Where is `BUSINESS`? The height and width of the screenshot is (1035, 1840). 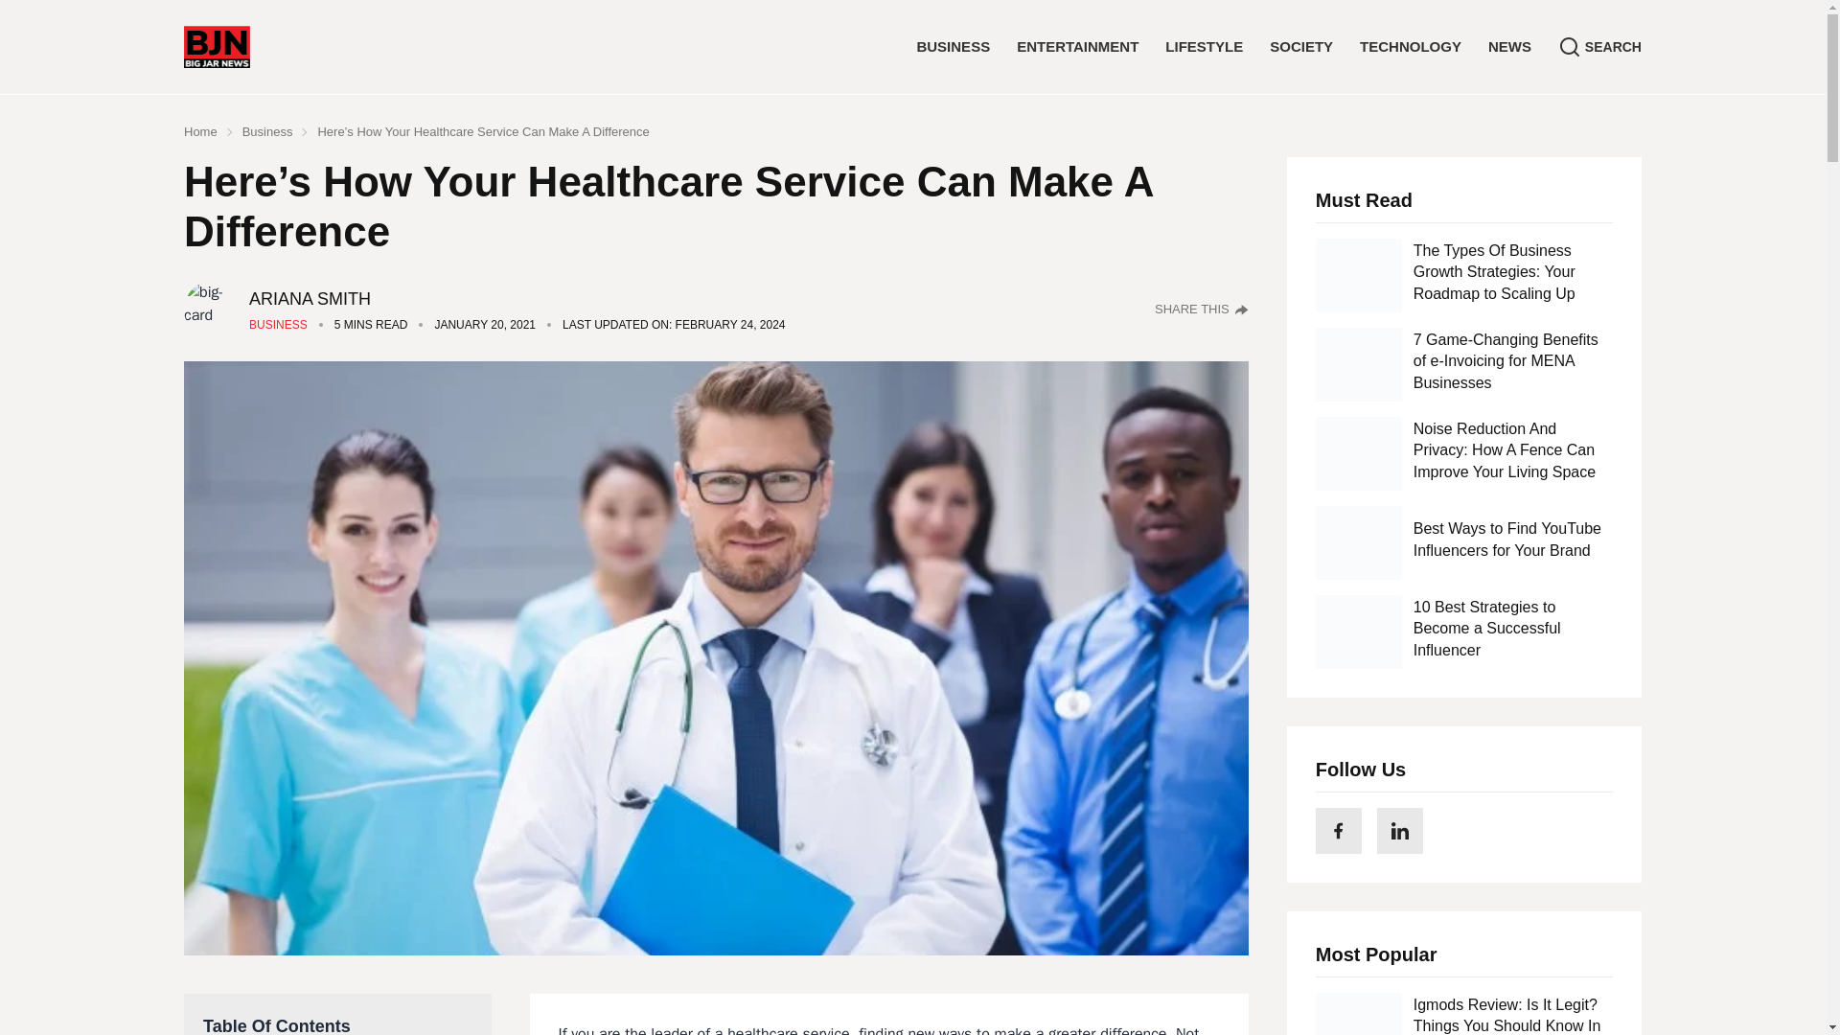
BUSINESS is located at coordinates (953, 46).